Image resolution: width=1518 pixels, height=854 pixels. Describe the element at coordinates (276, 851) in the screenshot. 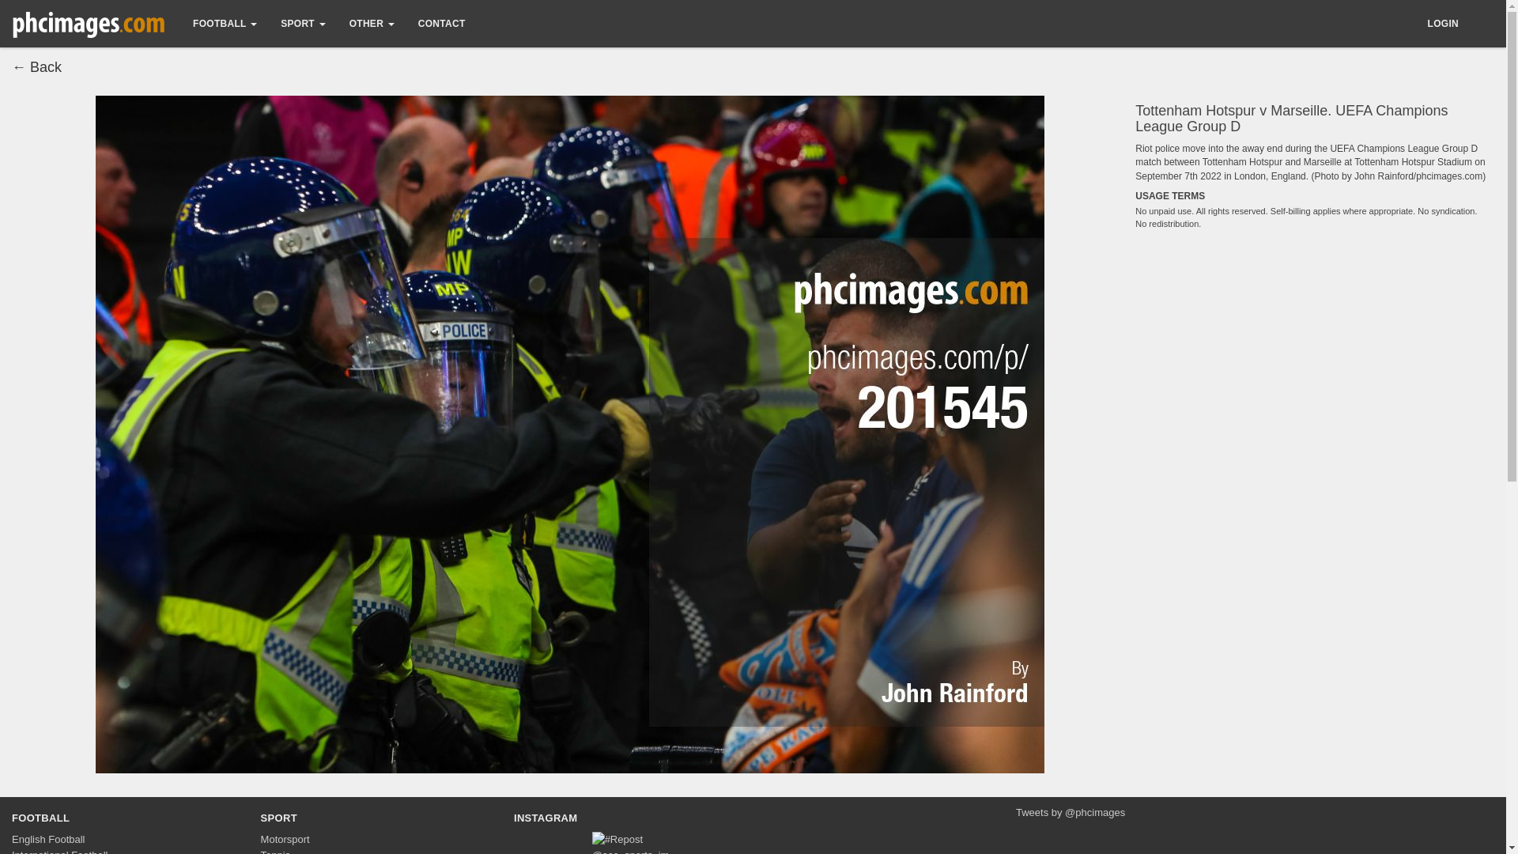

I see `Tennis` at that location.